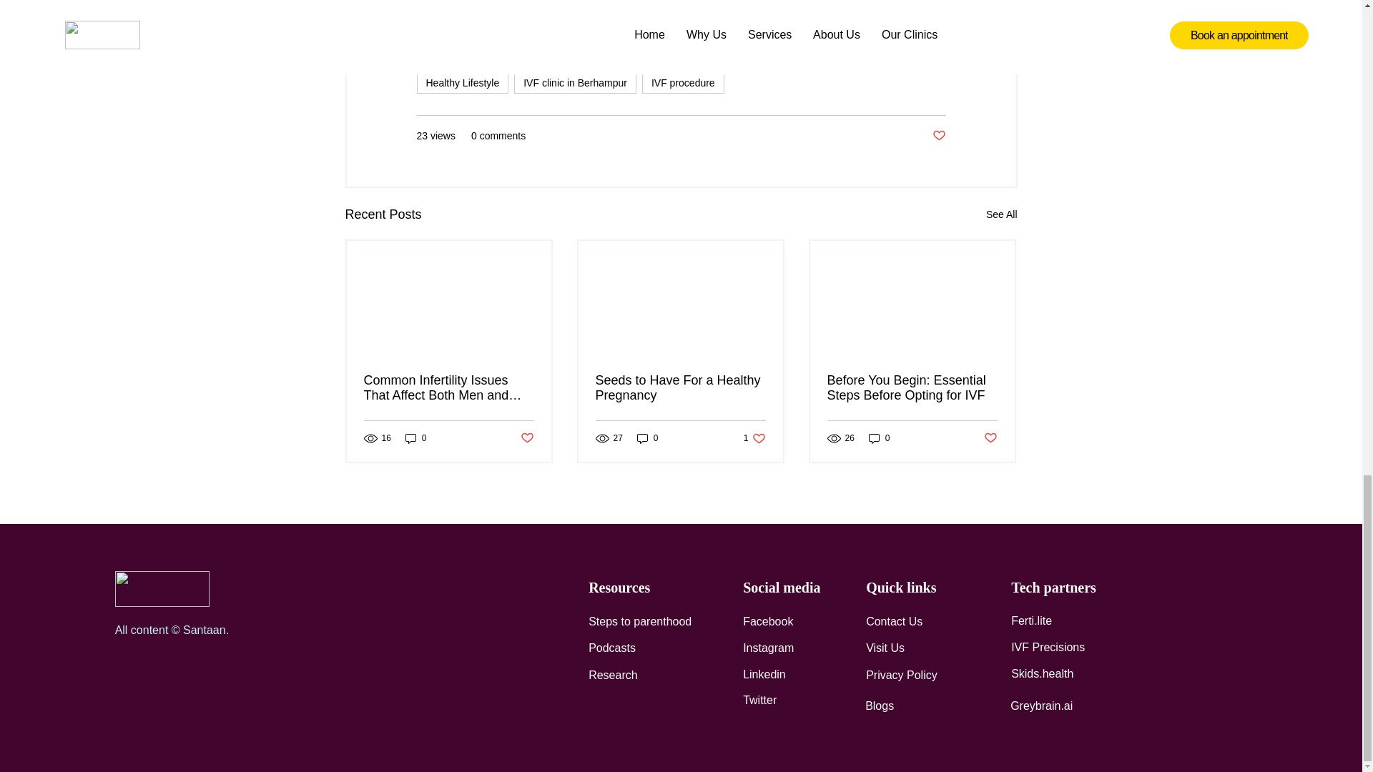 The image size is (1373, 772). Describe the element at coordinates (880, 438) in the screenshot. I see `0` at that location.